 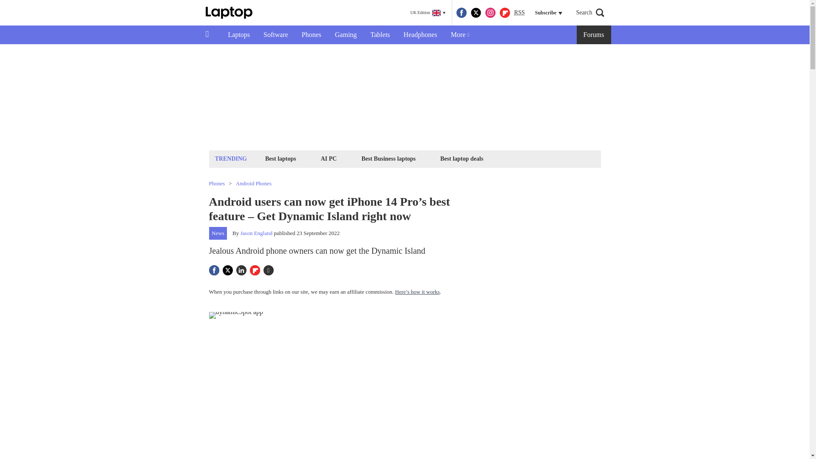 I want to click on Best laptops, so click(x=280, y=158).